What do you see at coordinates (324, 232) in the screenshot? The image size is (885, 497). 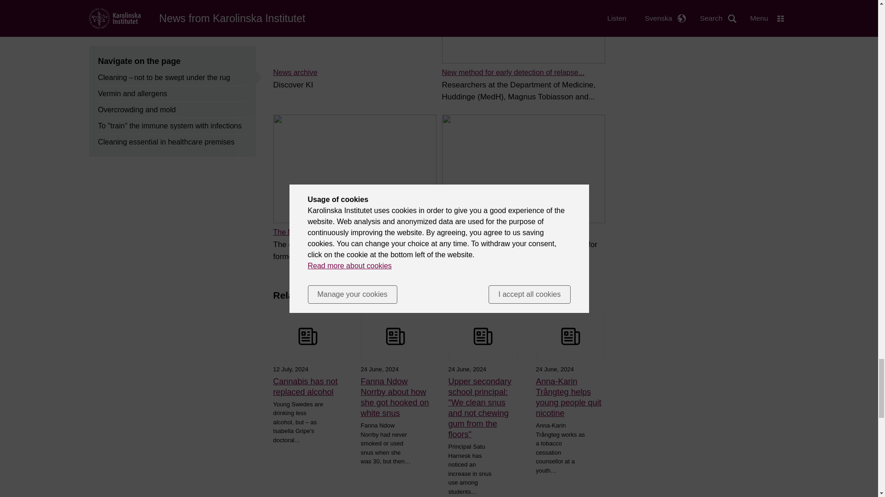 I see `The Macchiarini case: Timeline` at bounding box center [324, 232].